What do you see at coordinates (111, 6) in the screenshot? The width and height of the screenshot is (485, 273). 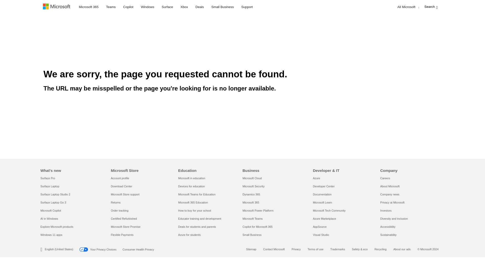 I see `Teams` at bounding box center [111, 6].